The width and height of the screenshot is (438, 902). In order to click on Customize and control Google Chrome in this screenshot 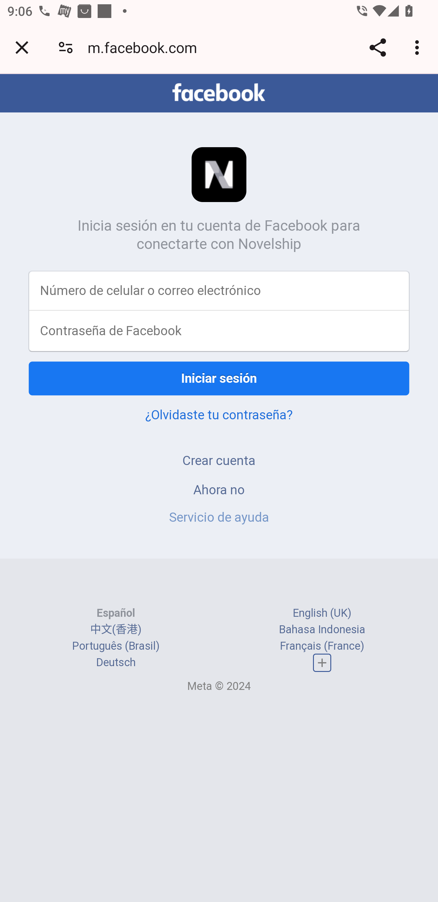, I will do `click(419, 47)`.